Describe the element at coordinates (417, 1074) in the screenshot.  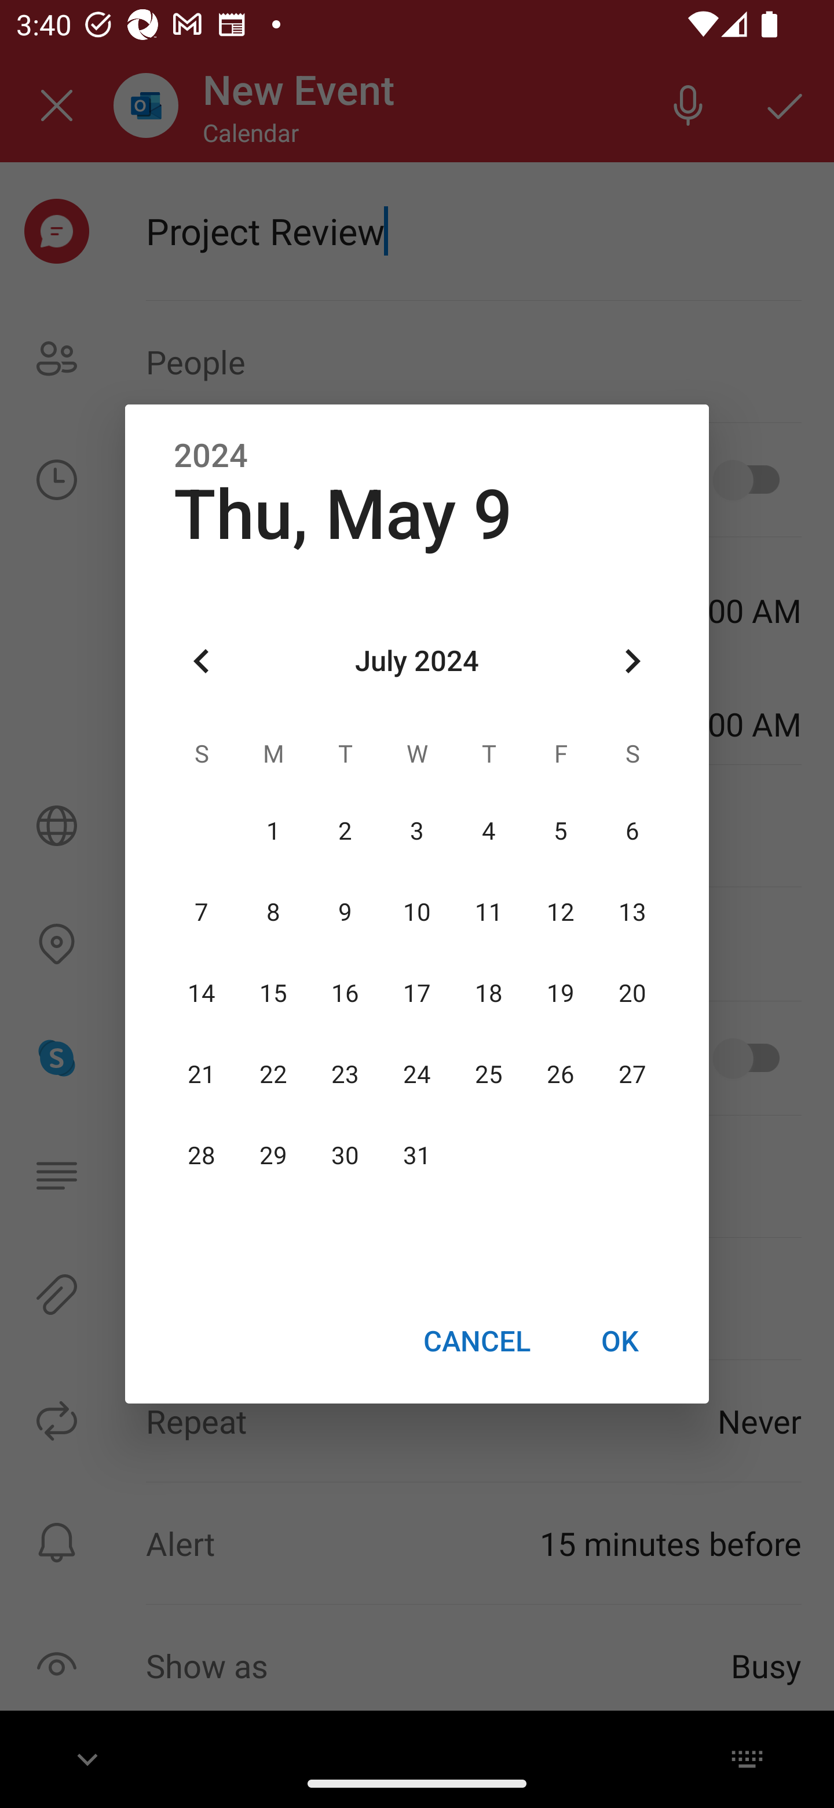
I see `24 24 July 2024` at that location.